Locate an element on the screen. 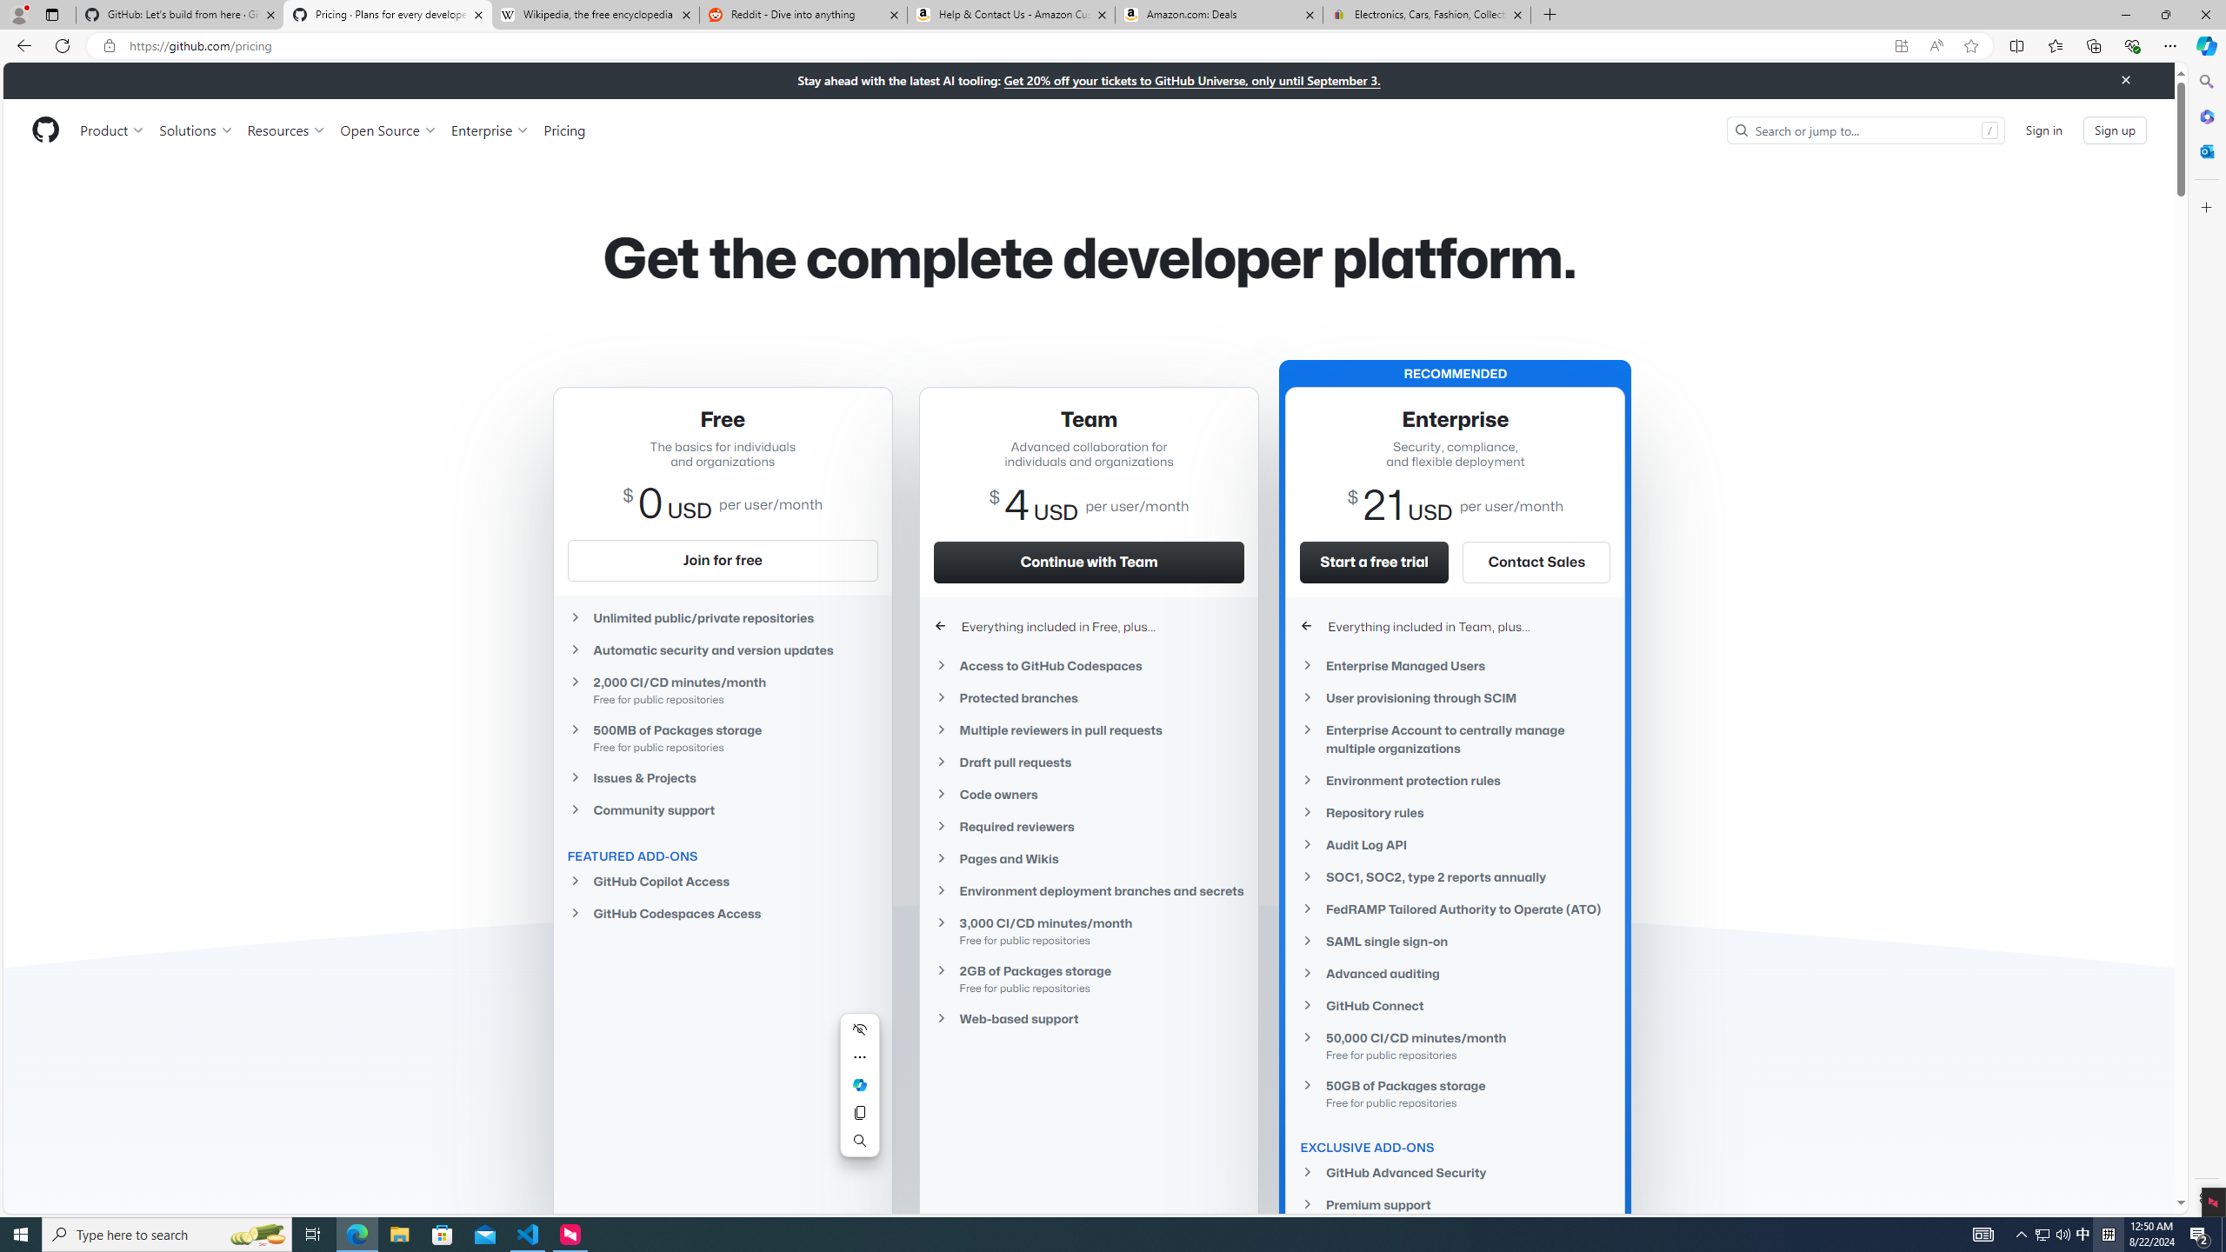  FedRAMP Tailored Authority to Operate (ATO) is located at coordinates (1456, 909).